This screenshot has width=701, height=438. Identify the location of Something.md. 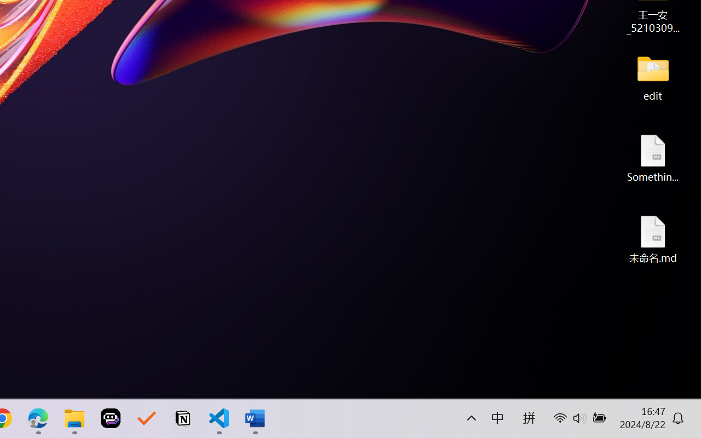
(653, 158).